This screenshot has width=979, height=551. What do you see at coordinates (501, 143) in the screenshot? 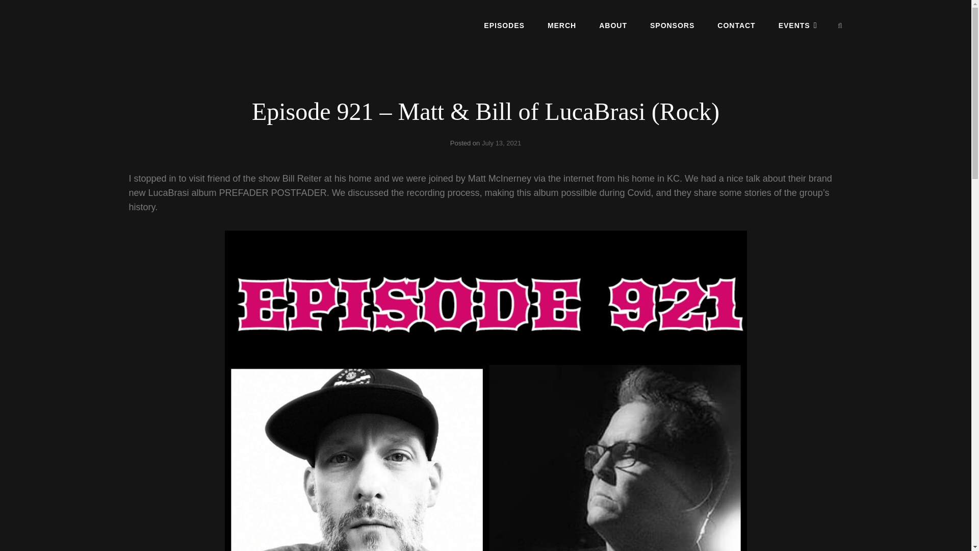
I see `July 13, 2021` at bounding box center [501, 143].